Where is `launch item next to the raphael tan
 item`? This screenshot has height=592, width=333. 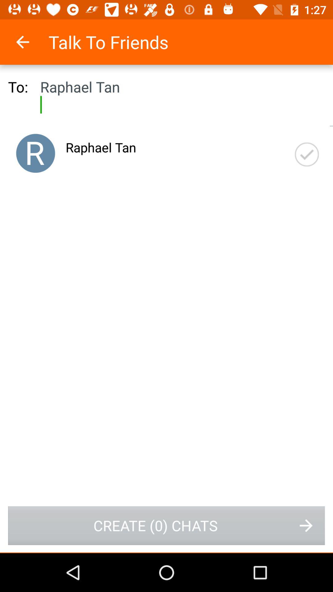 launch item next to the raphael tan
 item is located at coordinates (35, 153).